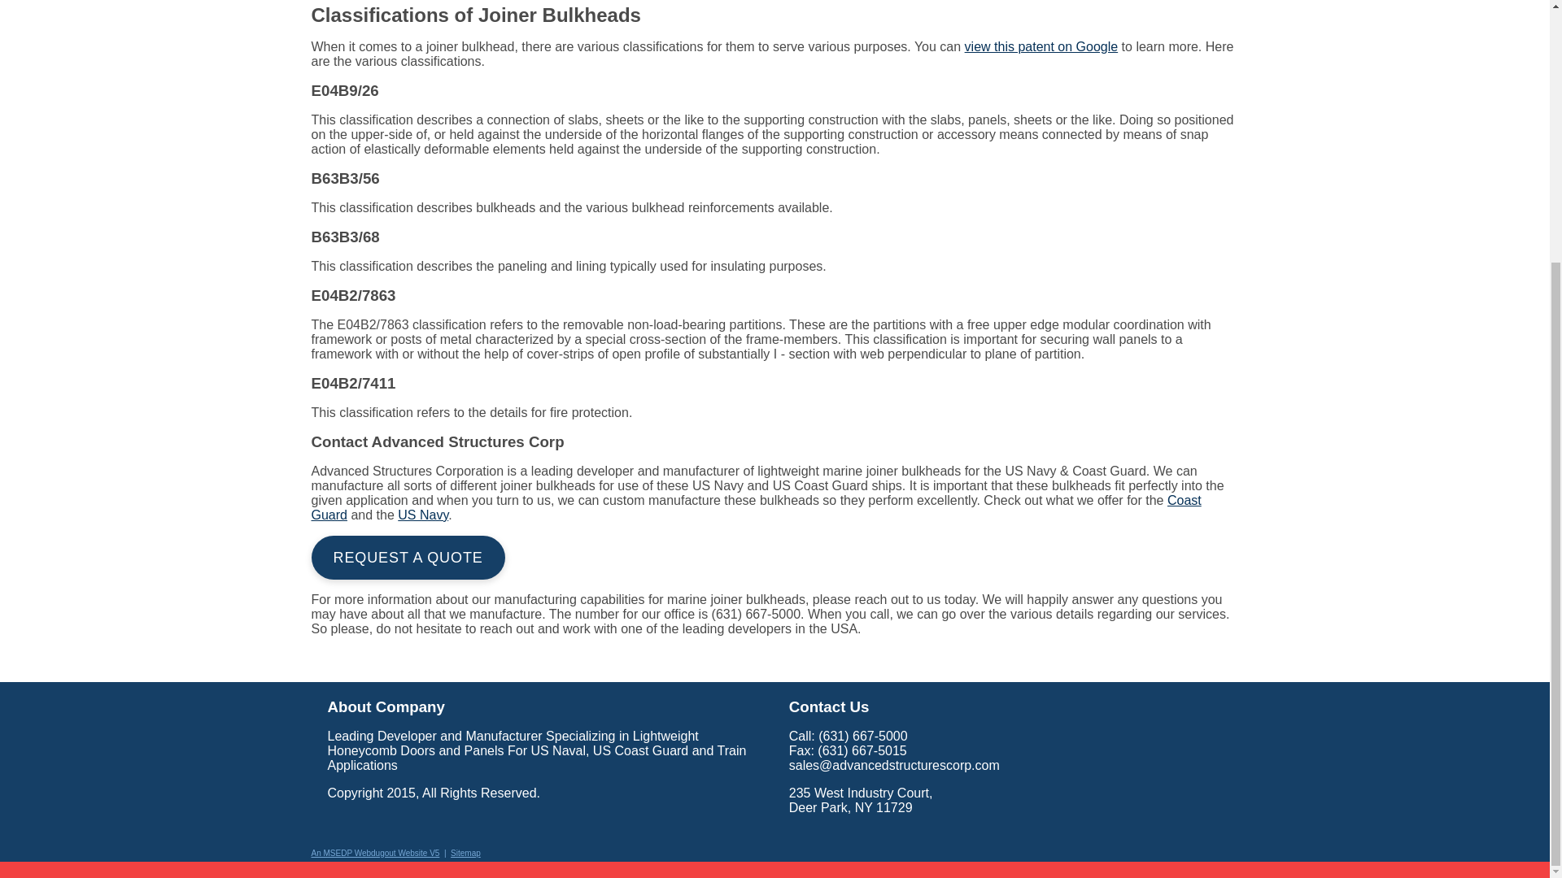 Image resolution: width=1562 pixels, height=878 pixels. I want to click on Coast Guard, so click(756, 507).